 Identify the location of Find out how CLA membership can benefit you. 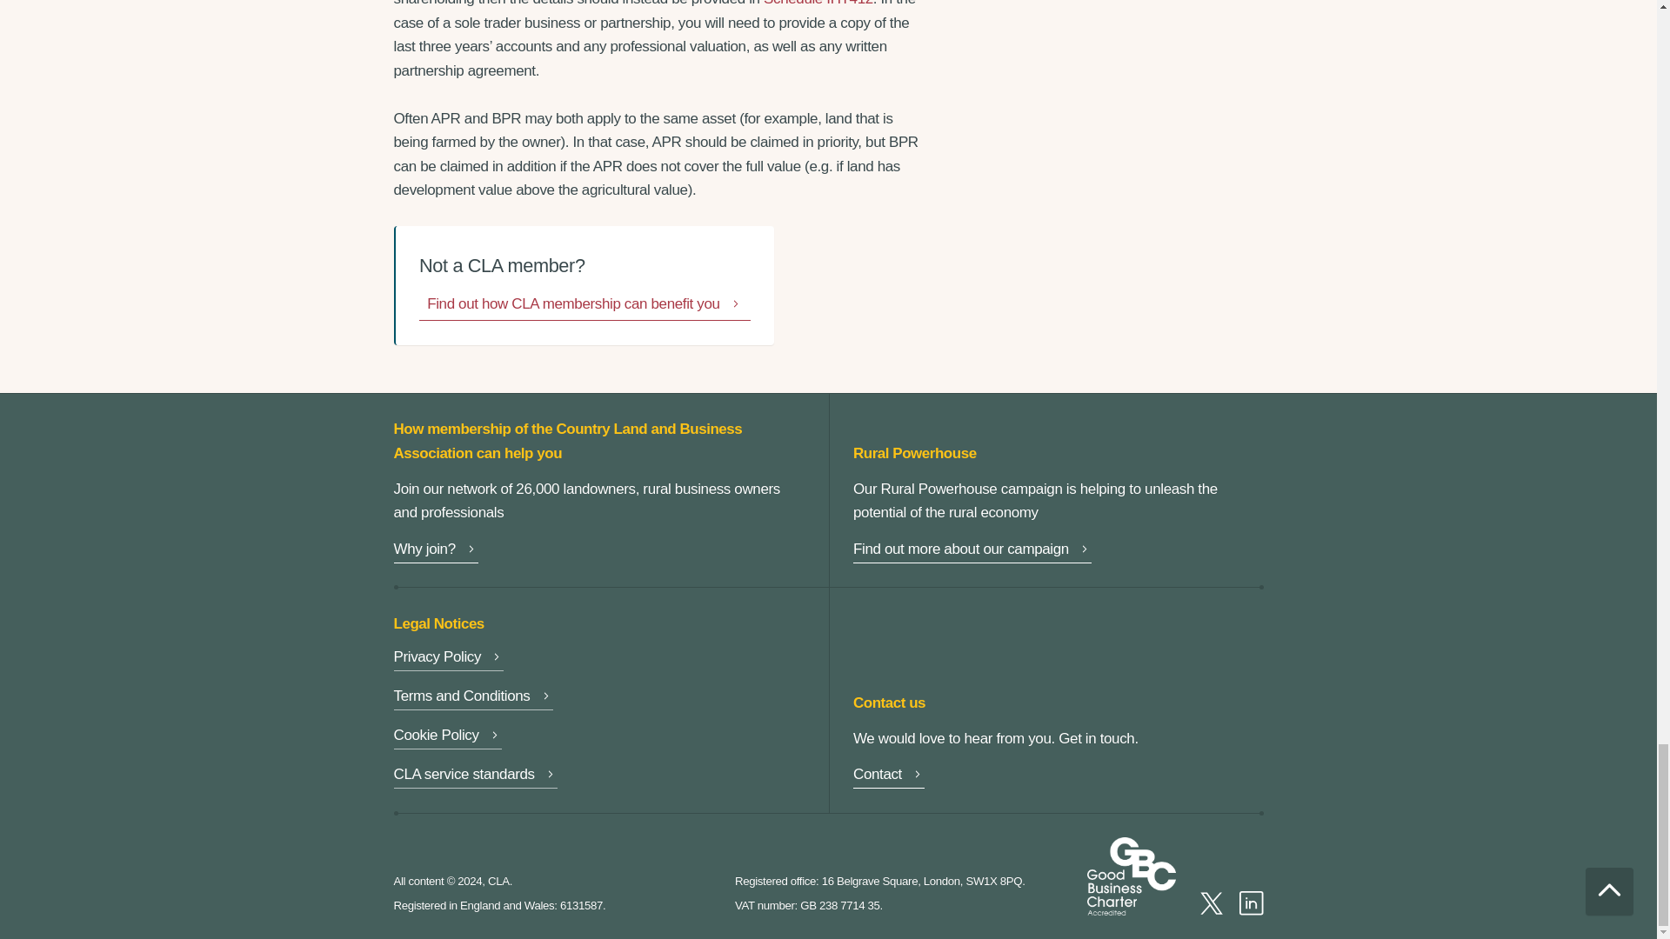
(584, 306).